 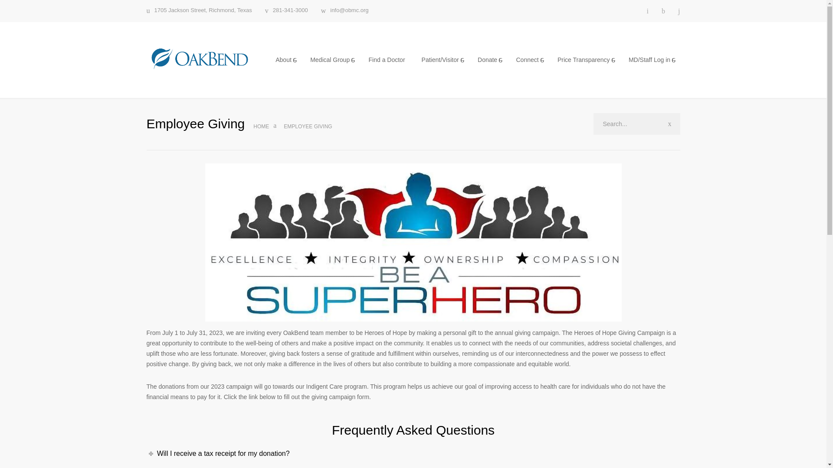 What do you see at coordinates (387, 60) in the screenshot?
I see `Find a Doctor` at bounding box center [387, 60].